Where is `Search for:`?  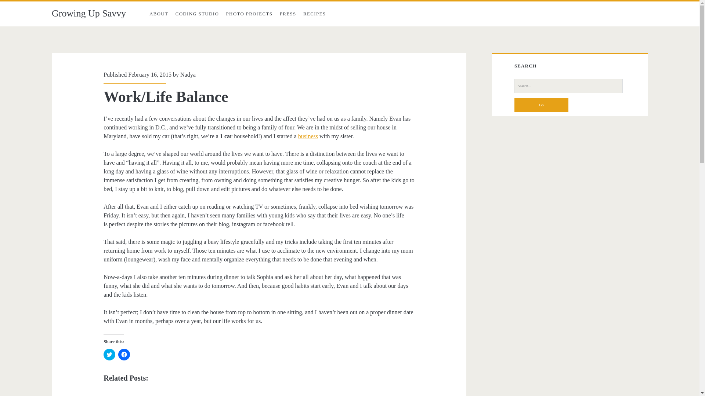
Search for: is located at coordinates (568, 86).